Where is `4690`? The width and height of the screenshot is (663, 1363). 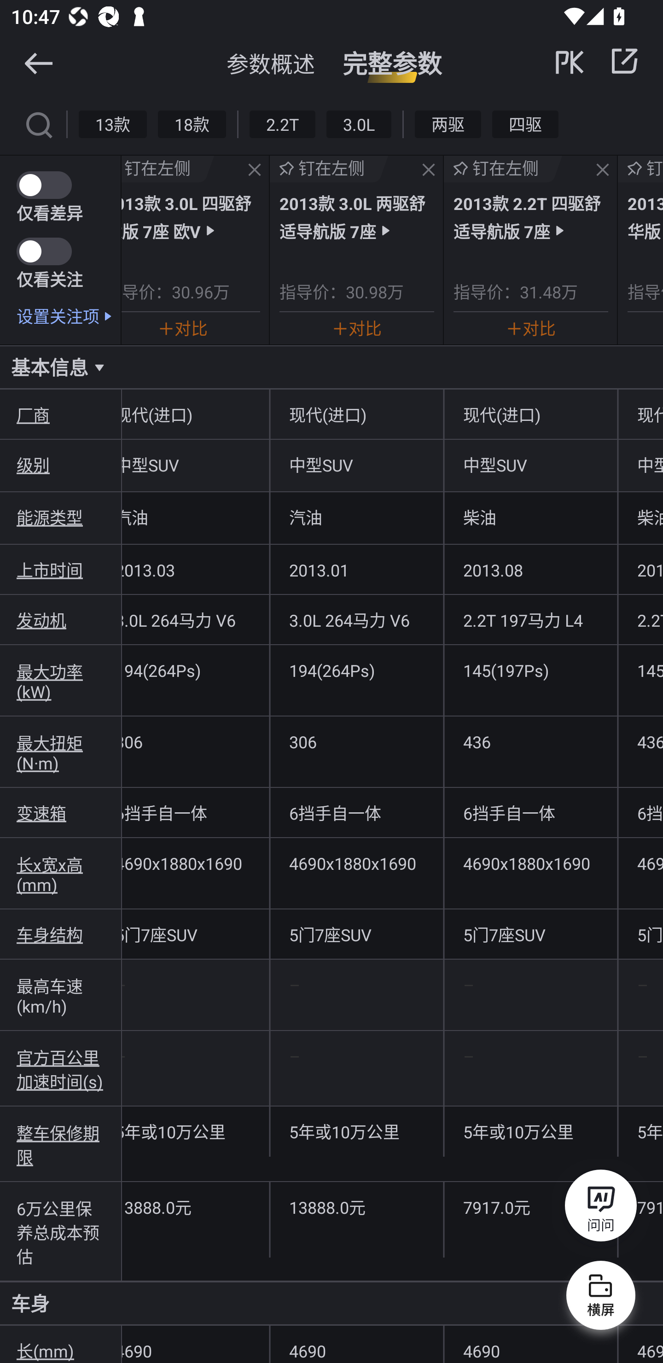
4690 is located at coordinates (530, 1345).